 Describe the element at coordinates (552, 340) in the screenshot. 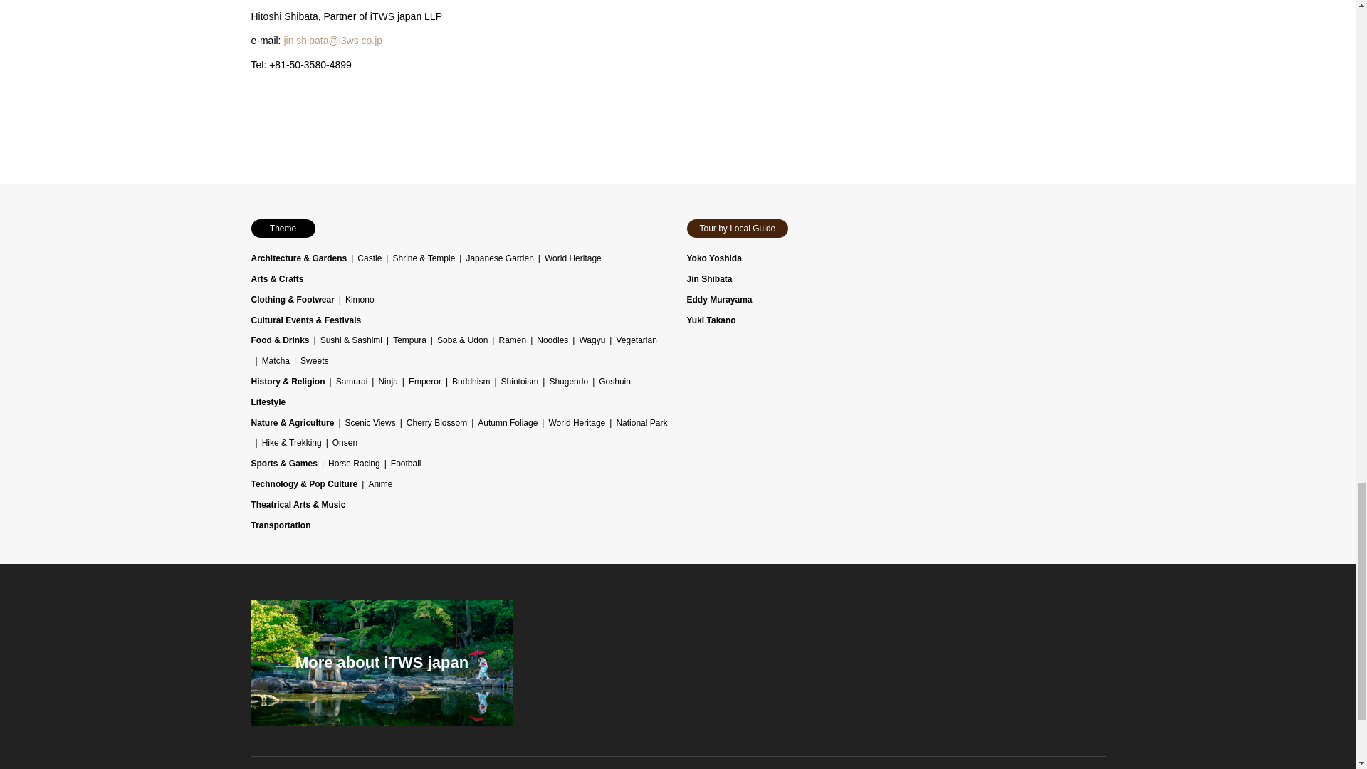

I see `Noodles` at that location.